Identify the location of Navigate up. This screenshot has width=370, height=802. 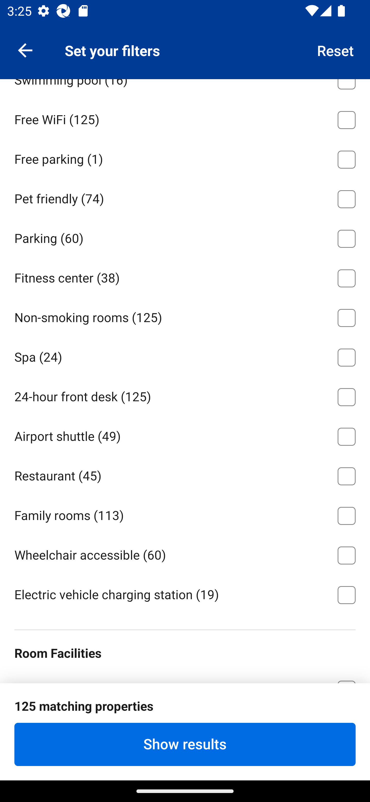
(25, 50).